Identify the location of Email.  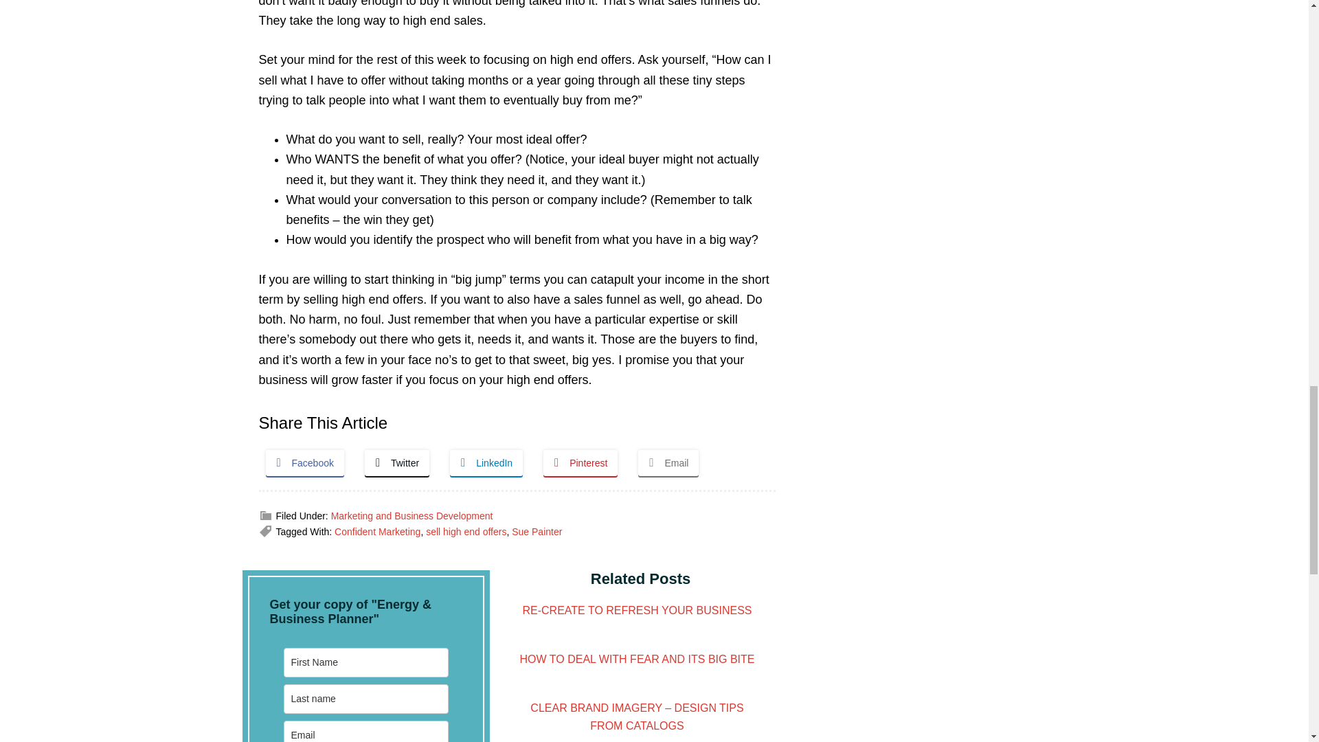
(668, 463).